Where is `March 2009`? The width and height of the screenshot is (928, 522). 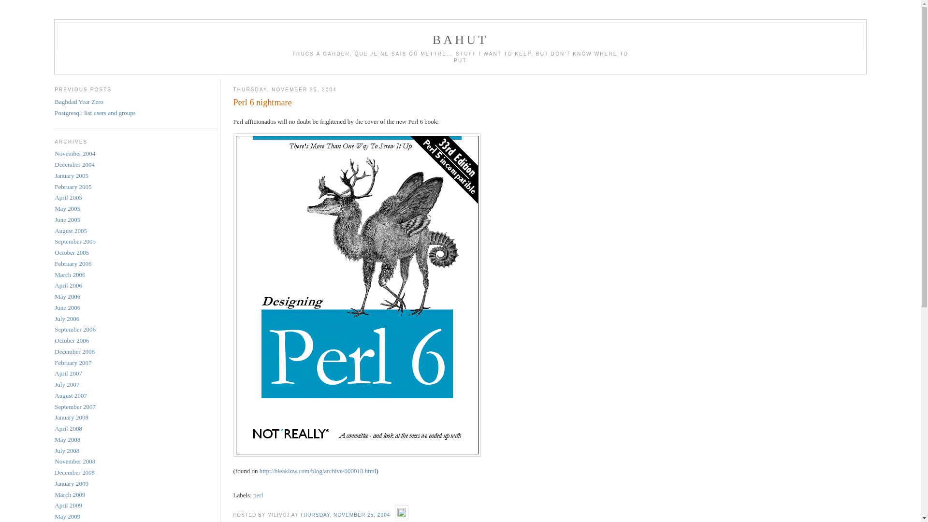 March 2009 is located at coordinates (70, 495).